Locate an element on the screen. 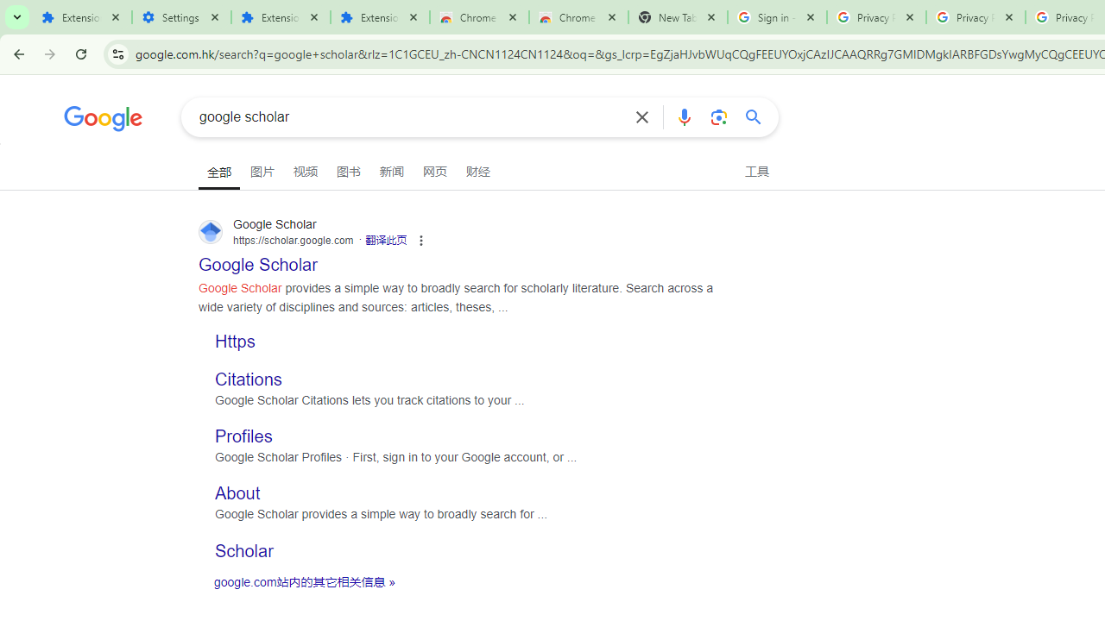 This screenshot has height=621, width=1105.  Google Scholar Google Scholar https://scholar.google.com is located at coordinates (258, 259).